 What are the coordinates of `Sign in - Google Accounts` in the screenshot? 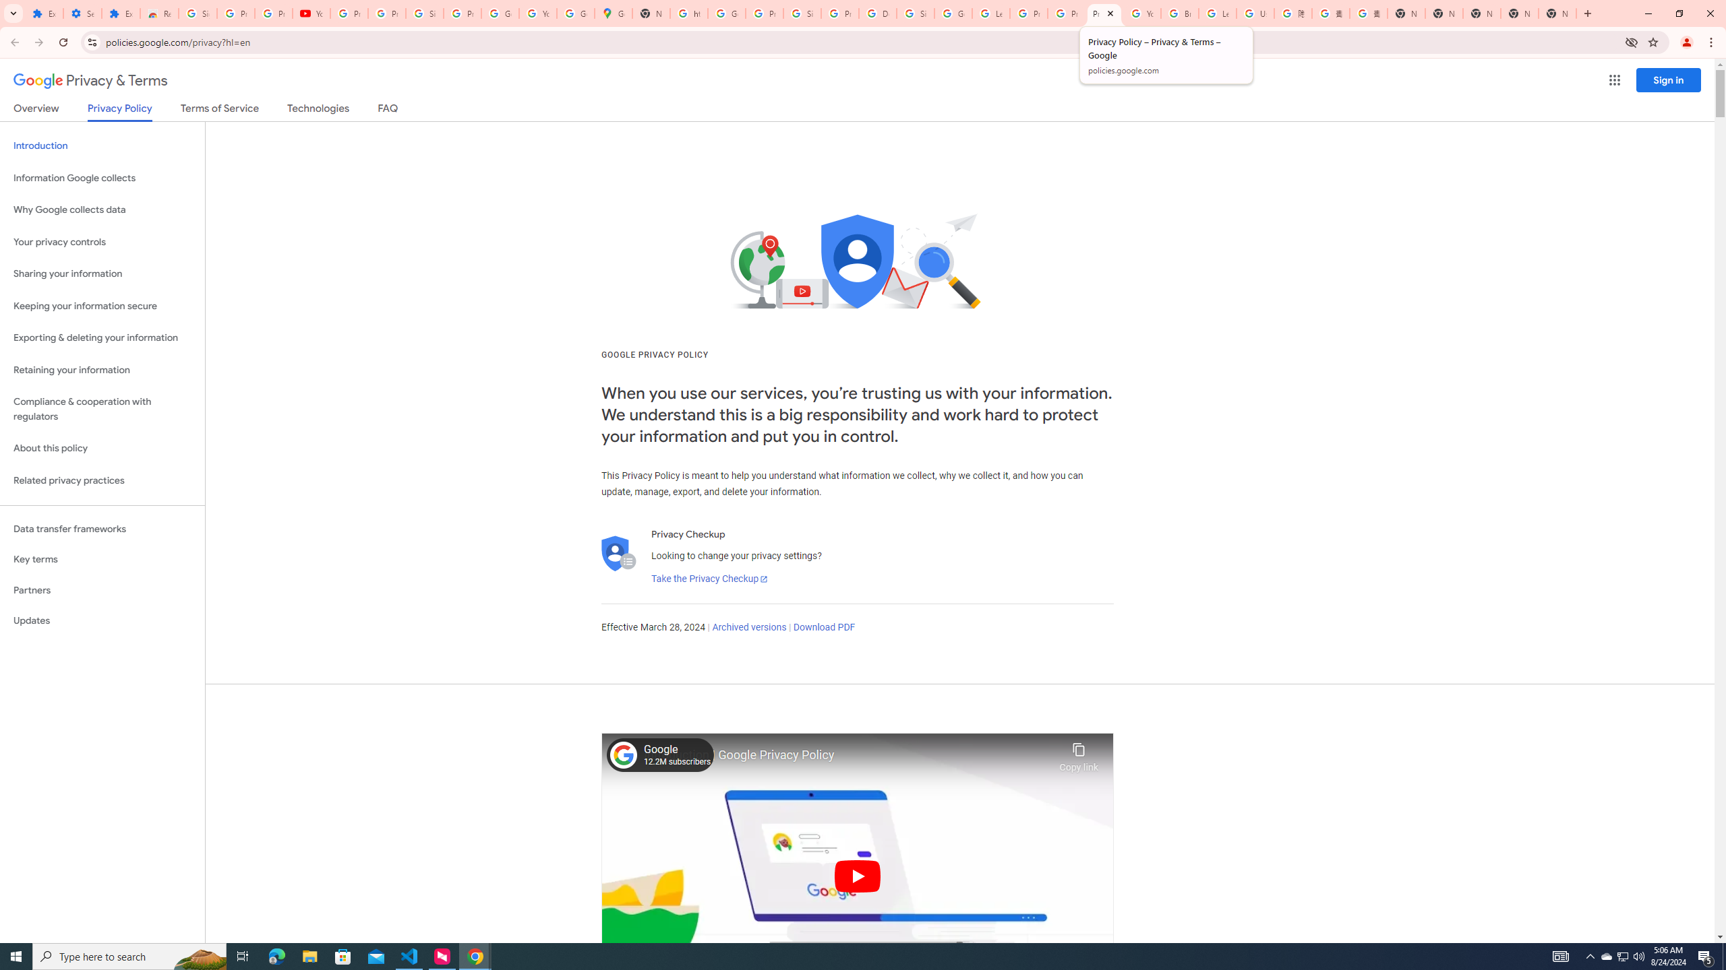 It's located at (802, 13).